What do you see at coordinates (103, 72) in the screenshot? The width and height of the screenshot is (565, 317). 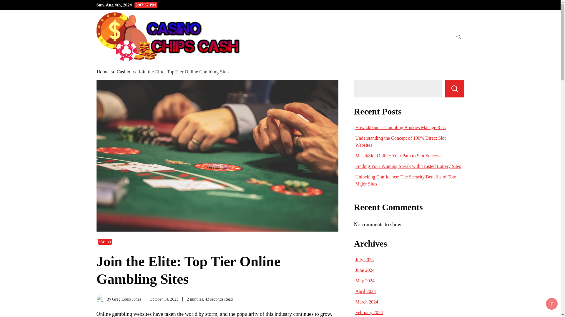 I see `Home` at bounding box center [103, 72].